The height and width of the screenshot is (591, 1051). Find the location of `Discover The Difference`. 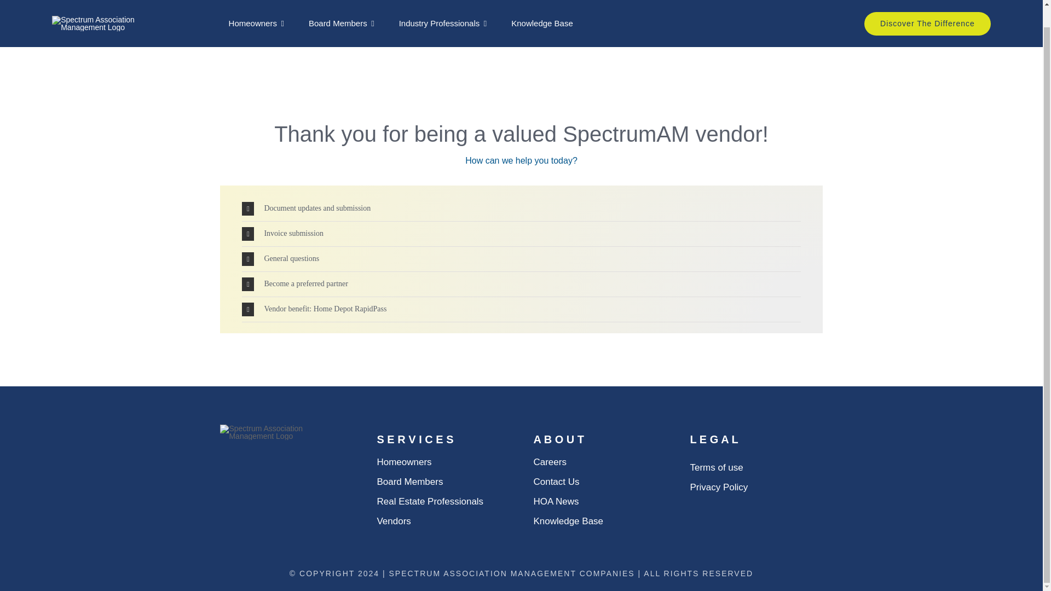

Discover The Difference is located at coordinates (927, 8).